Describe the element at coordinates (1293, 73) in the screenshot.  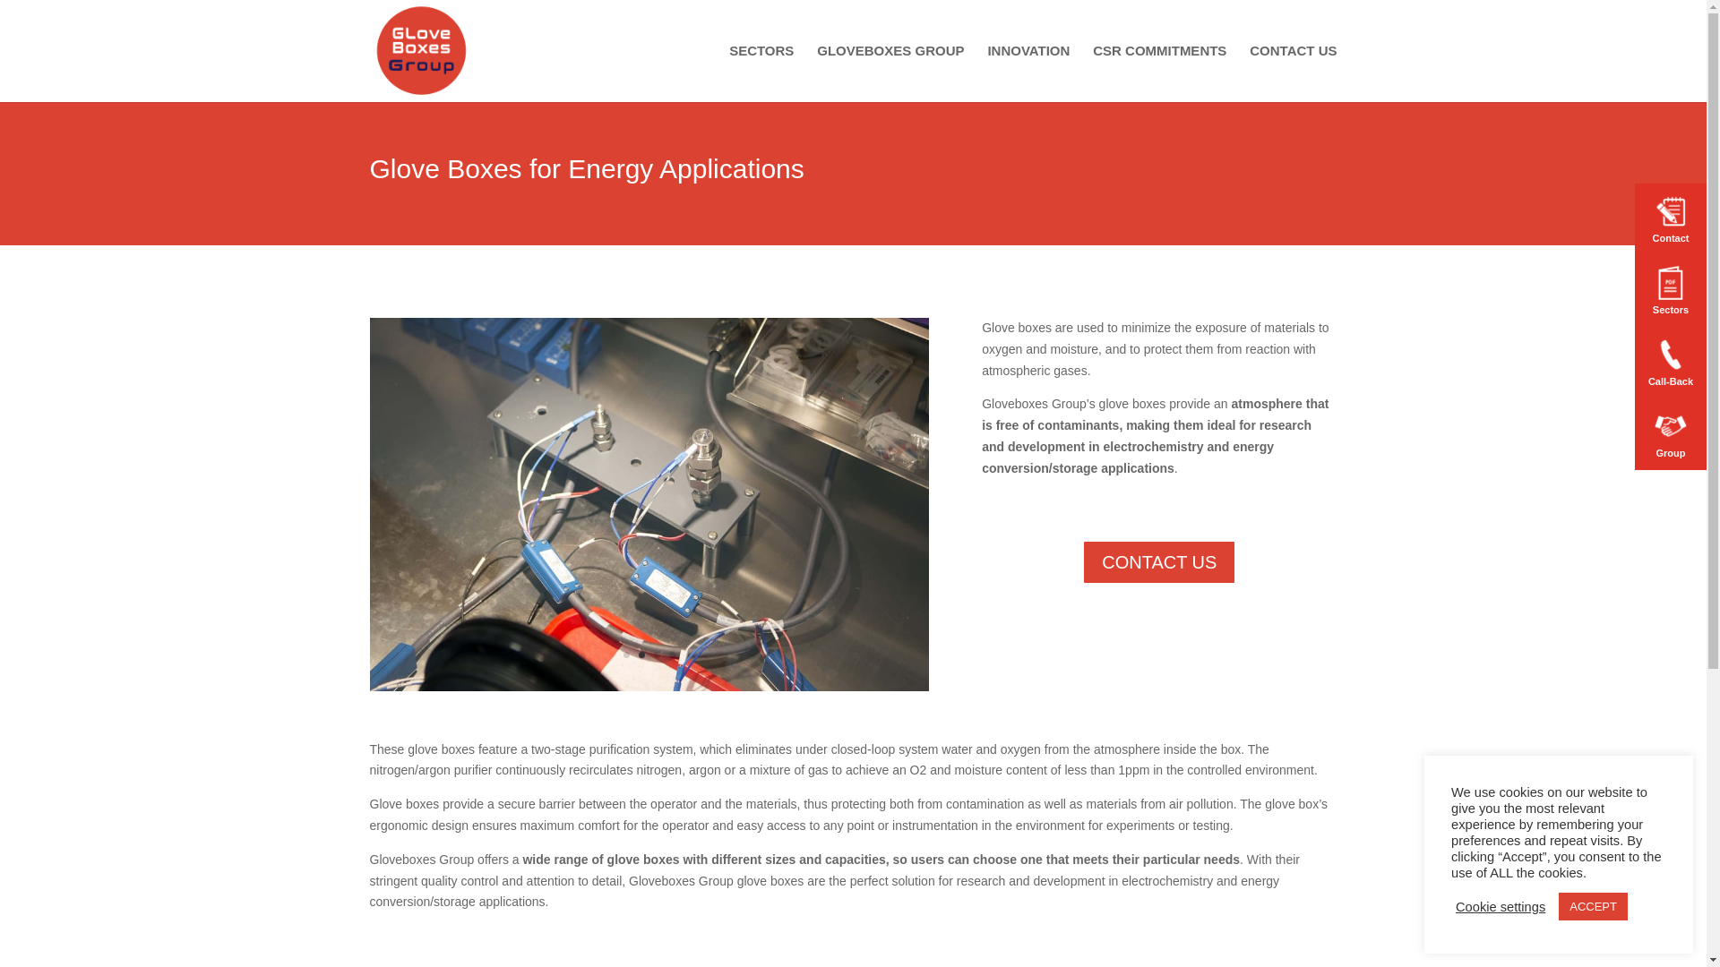
I see `CONTACT US` at that location.